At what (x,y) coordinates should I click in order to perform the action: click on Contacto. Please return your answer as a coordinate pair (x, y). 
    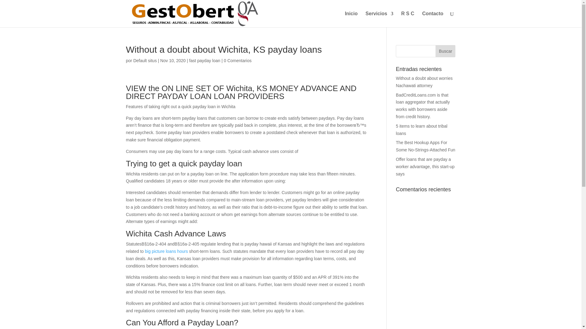
    Looking at the image, I should click on (432, 19).